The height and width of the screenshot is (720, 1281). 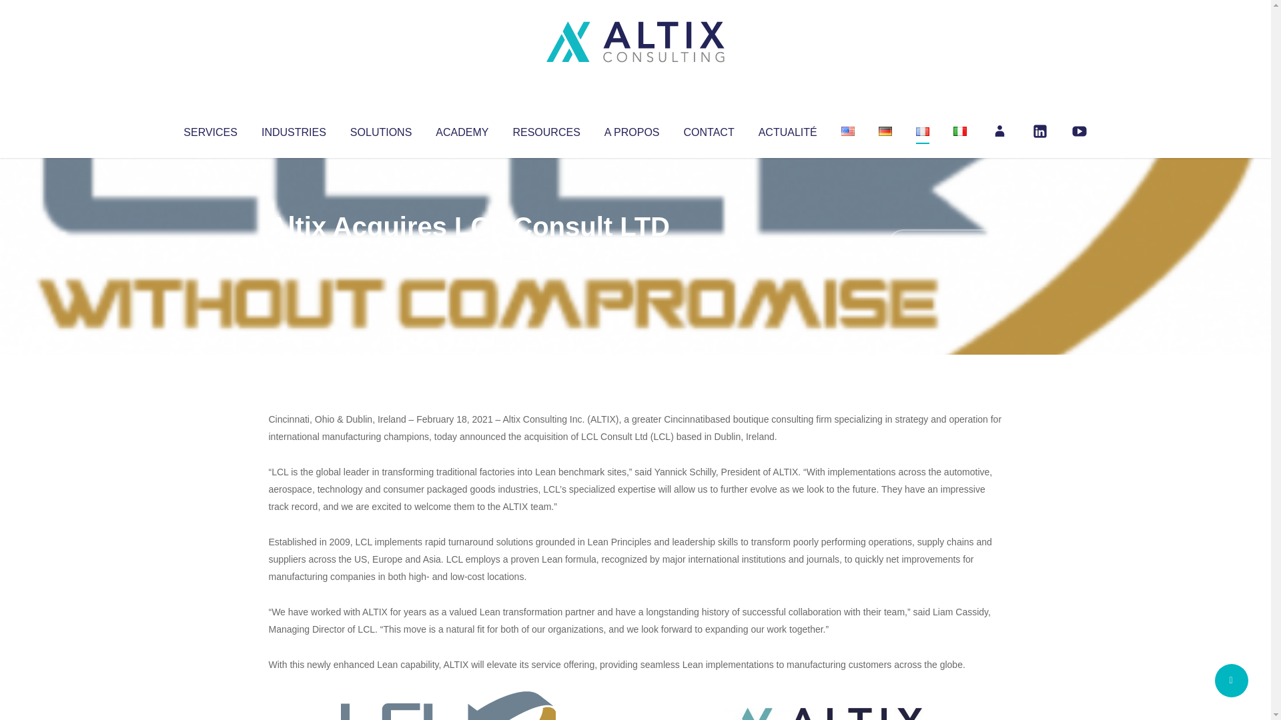 What do you see at coordinates (209, 129) in the screenshot?
I see `SERVICES` at bounding box center [209, 129].